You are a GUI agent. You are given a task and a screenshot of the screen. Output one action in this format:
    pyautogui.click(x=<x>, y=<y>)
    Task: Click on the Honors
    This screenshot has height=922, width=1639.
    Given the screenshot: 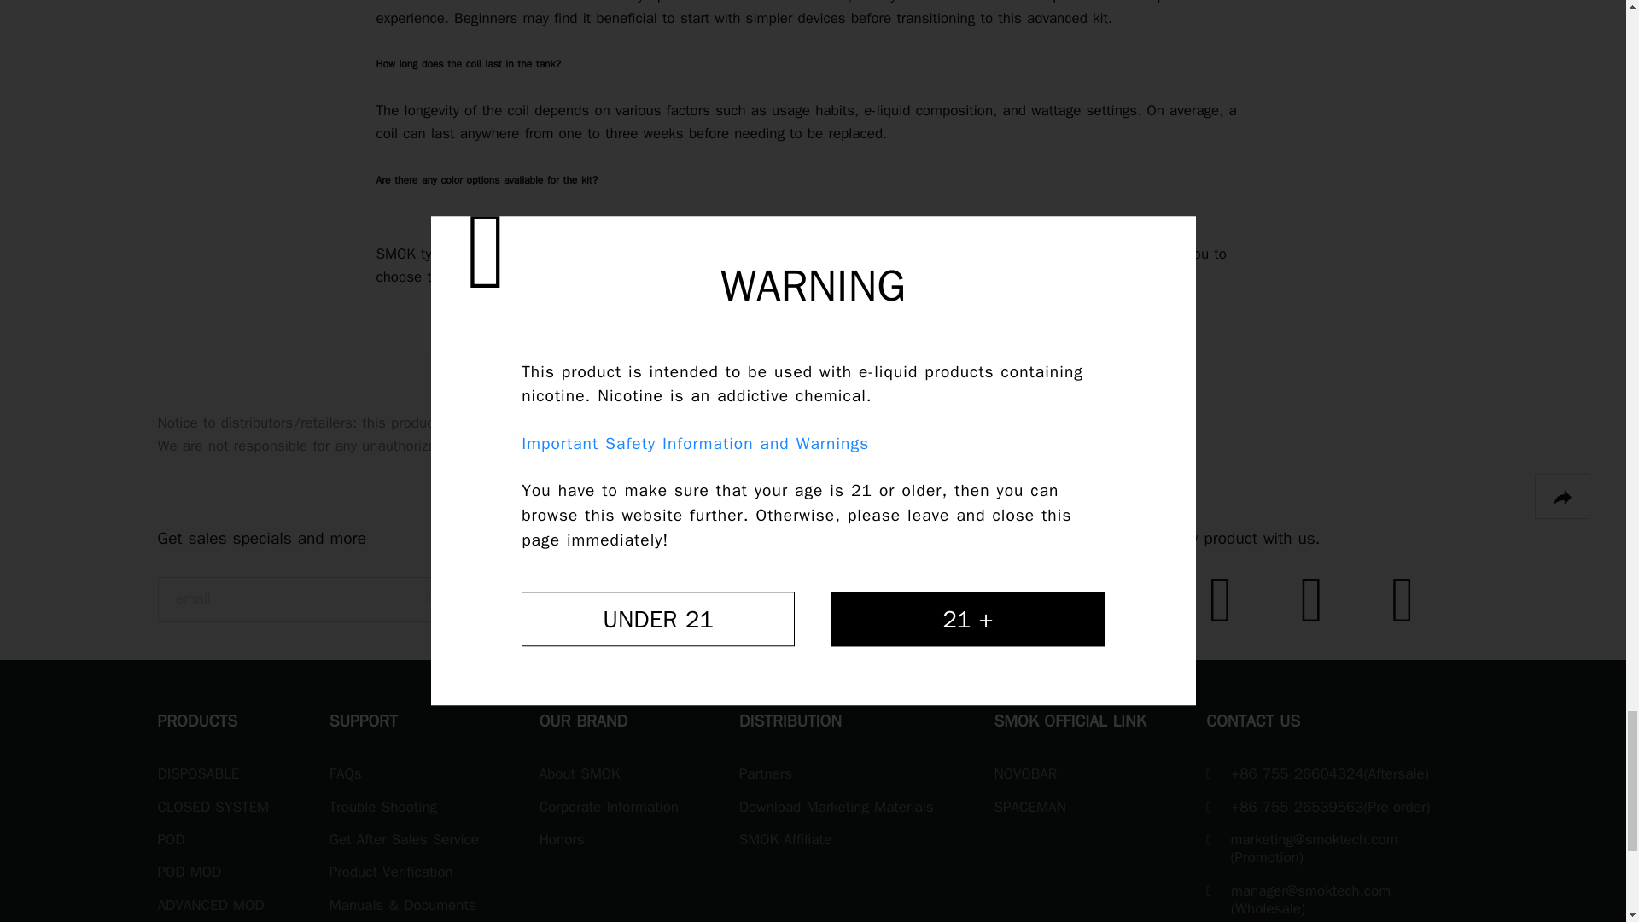 What is the action you would take?
    pyautogui.click(x=562, y=840)
    